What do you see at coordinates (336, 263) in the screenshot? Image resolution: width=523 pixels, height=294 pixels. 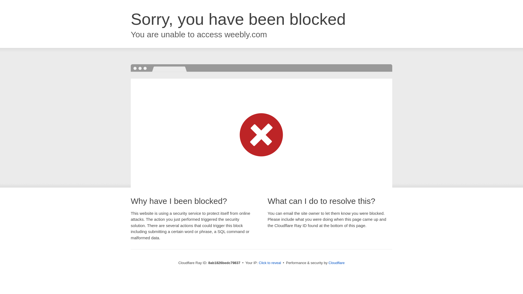 I see `Cloudflare` at bounding box center [336, 263].